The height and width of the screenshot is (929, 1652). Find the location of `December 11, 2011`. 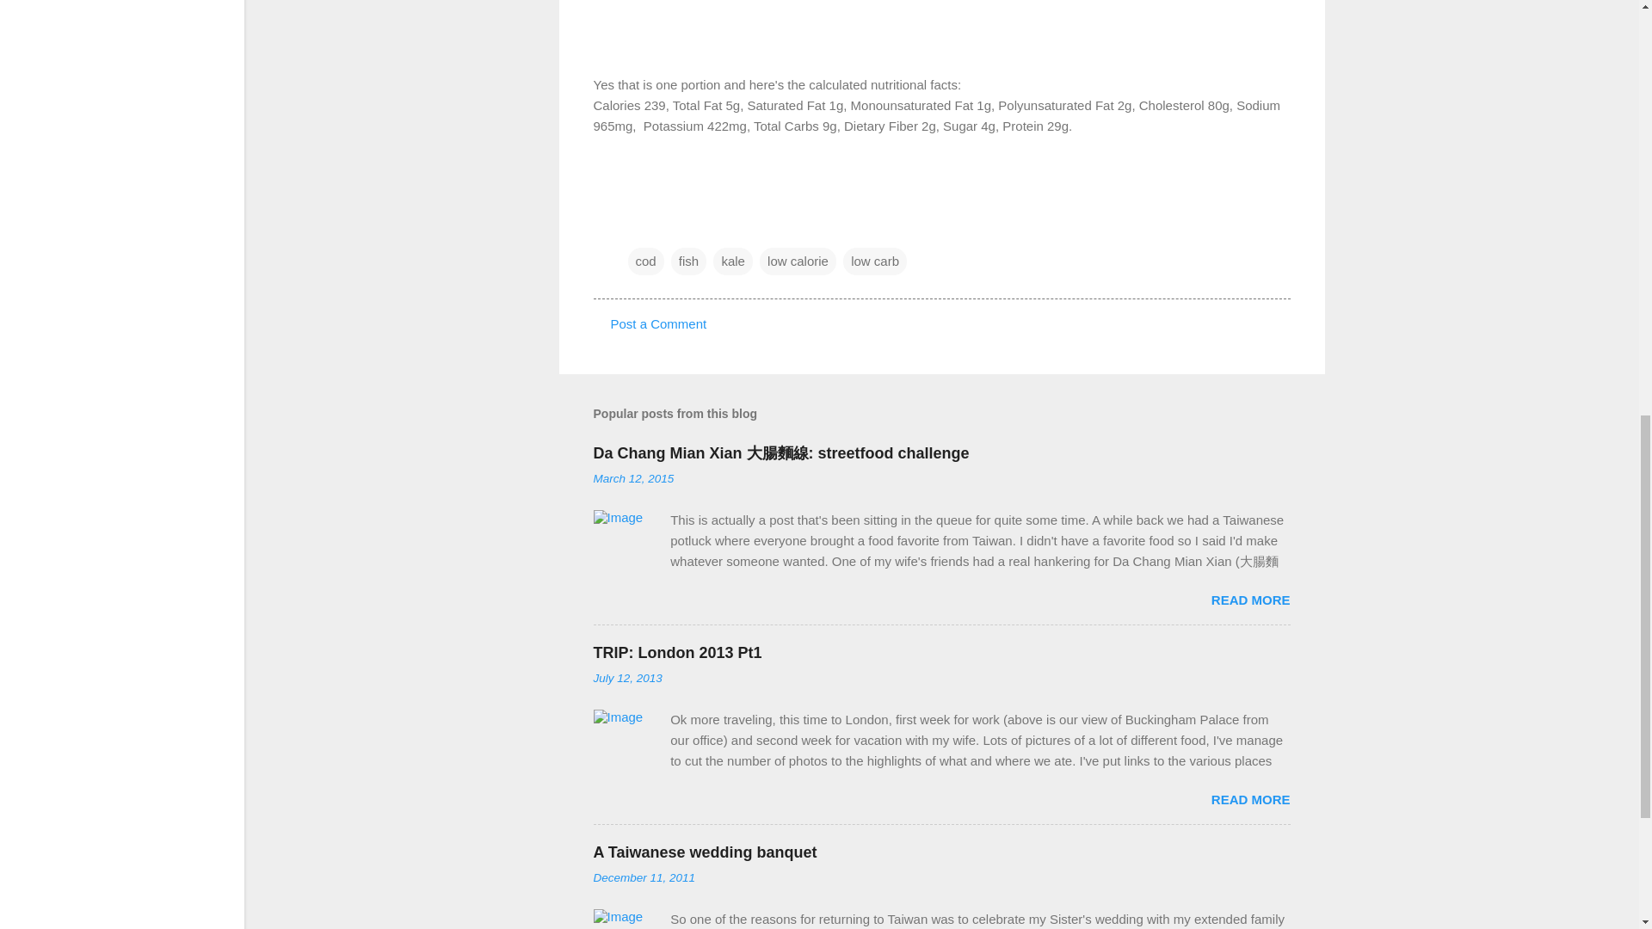

December 11, 2011 is located at coordinates (644, 877).